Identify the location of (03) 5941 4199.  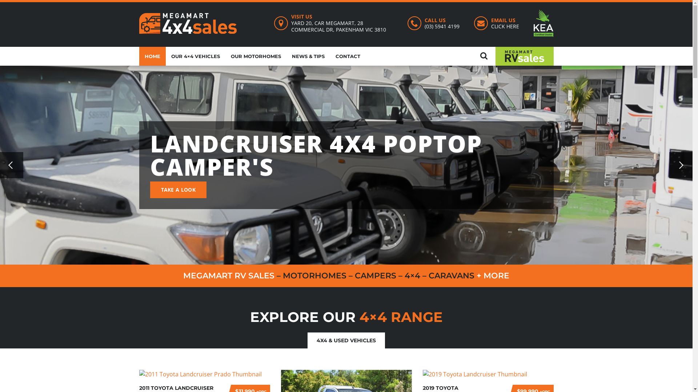
(442, 26).